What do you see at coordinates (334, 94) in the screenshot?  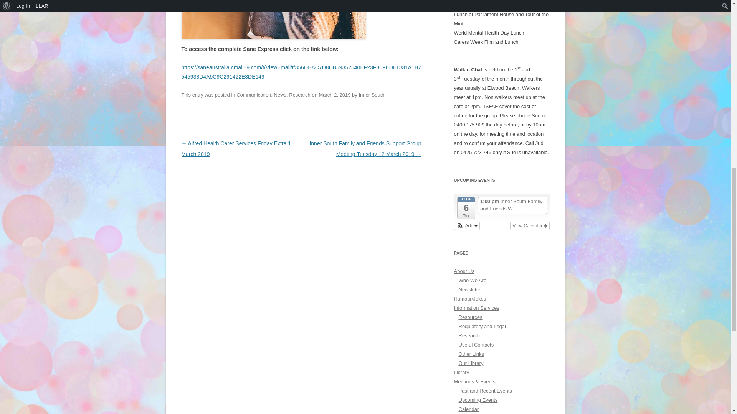 I see `6:05 pm` at bounding box center [334, 94].